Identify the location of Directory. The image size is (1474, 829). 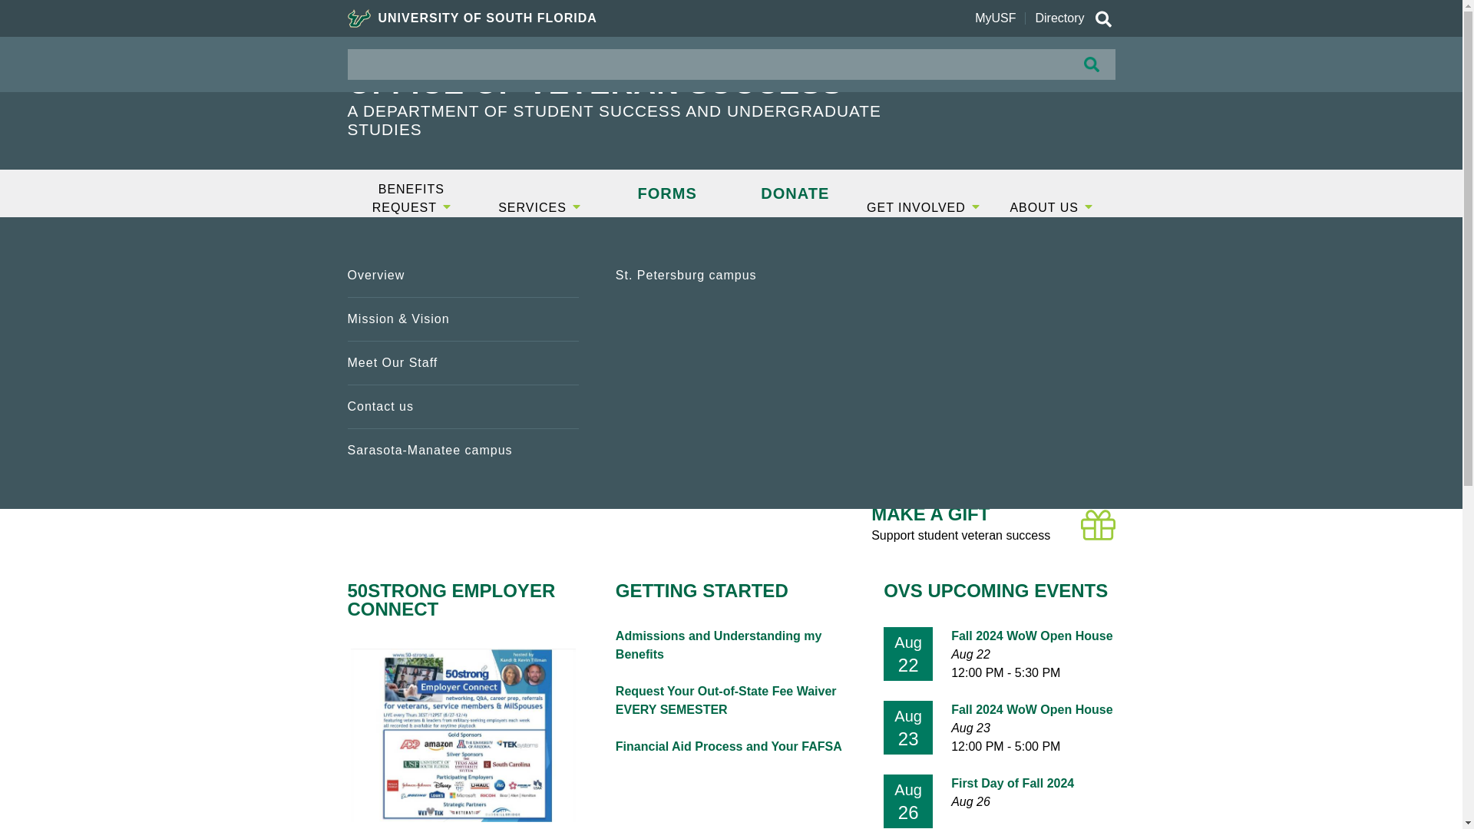
(1059, 18).